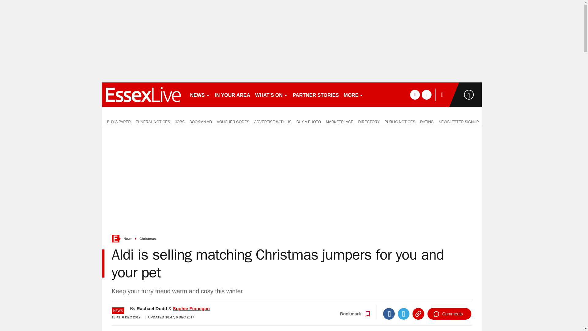 This screenshot has height=331, width=588. What do you see at coordinates (271, 94) in the screenshot?
I see `WHAT'S ON` at bounding box center [271, 94].